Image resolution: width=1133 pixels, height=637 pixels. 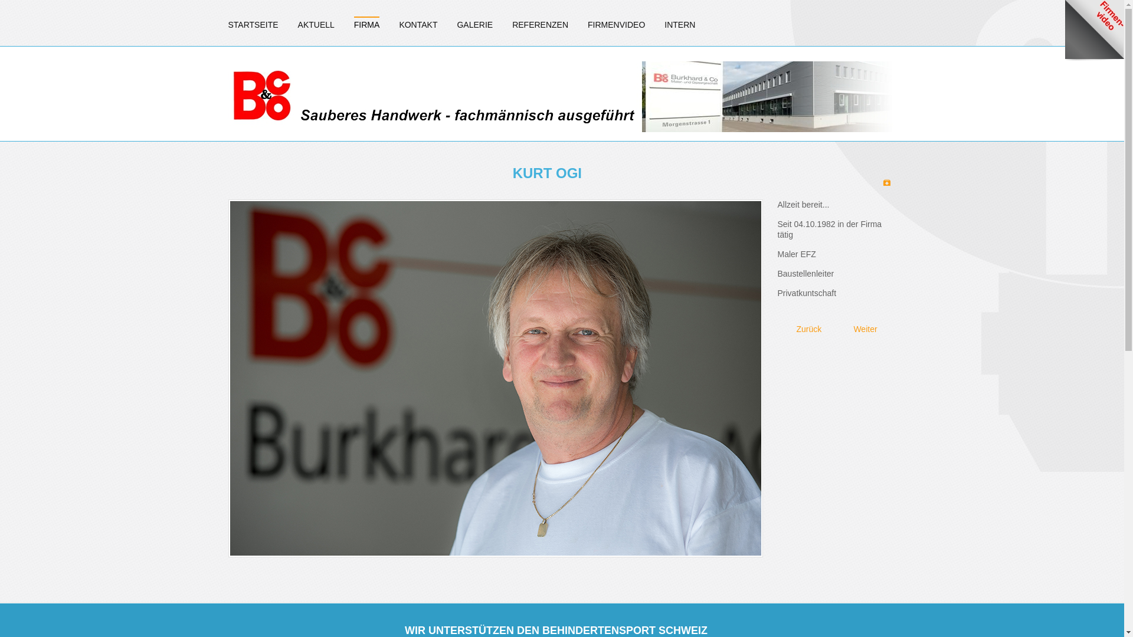 I want to click on FIRMA, so click(x=367, y=25).